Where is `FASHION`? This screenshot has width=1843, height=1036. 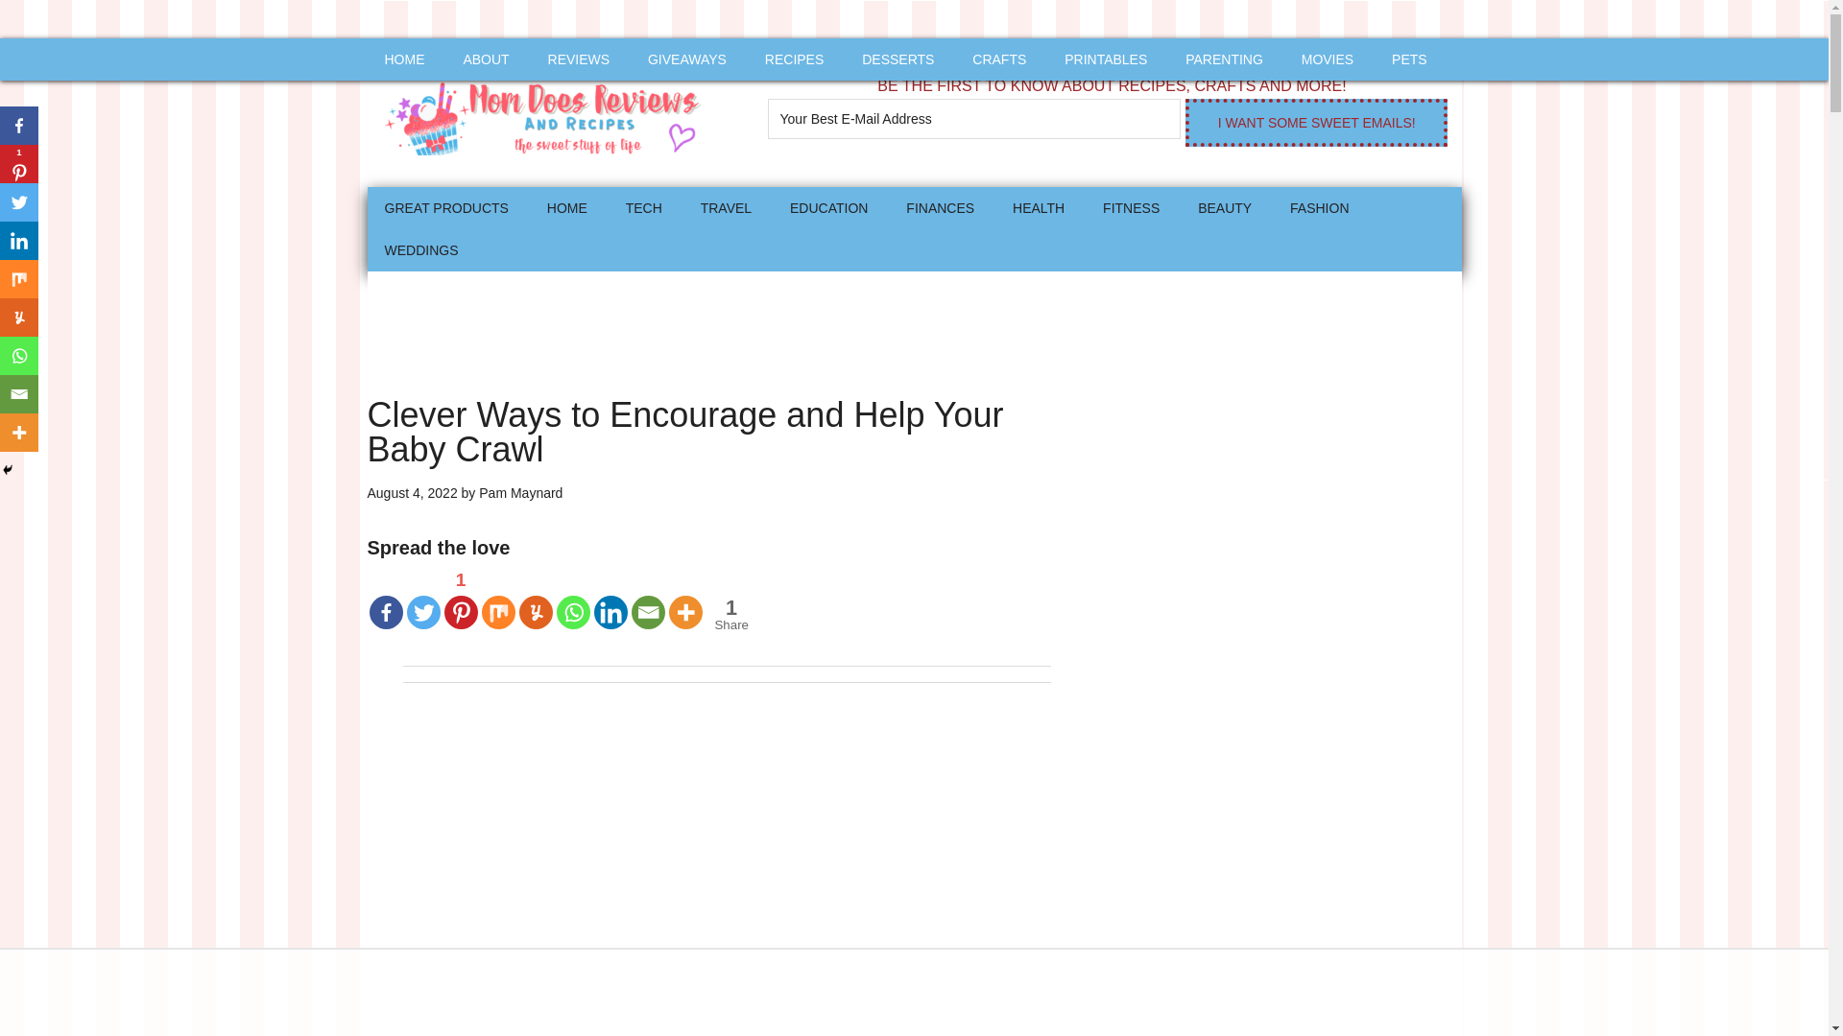 FASHION is located at coordinates (1319, 207).